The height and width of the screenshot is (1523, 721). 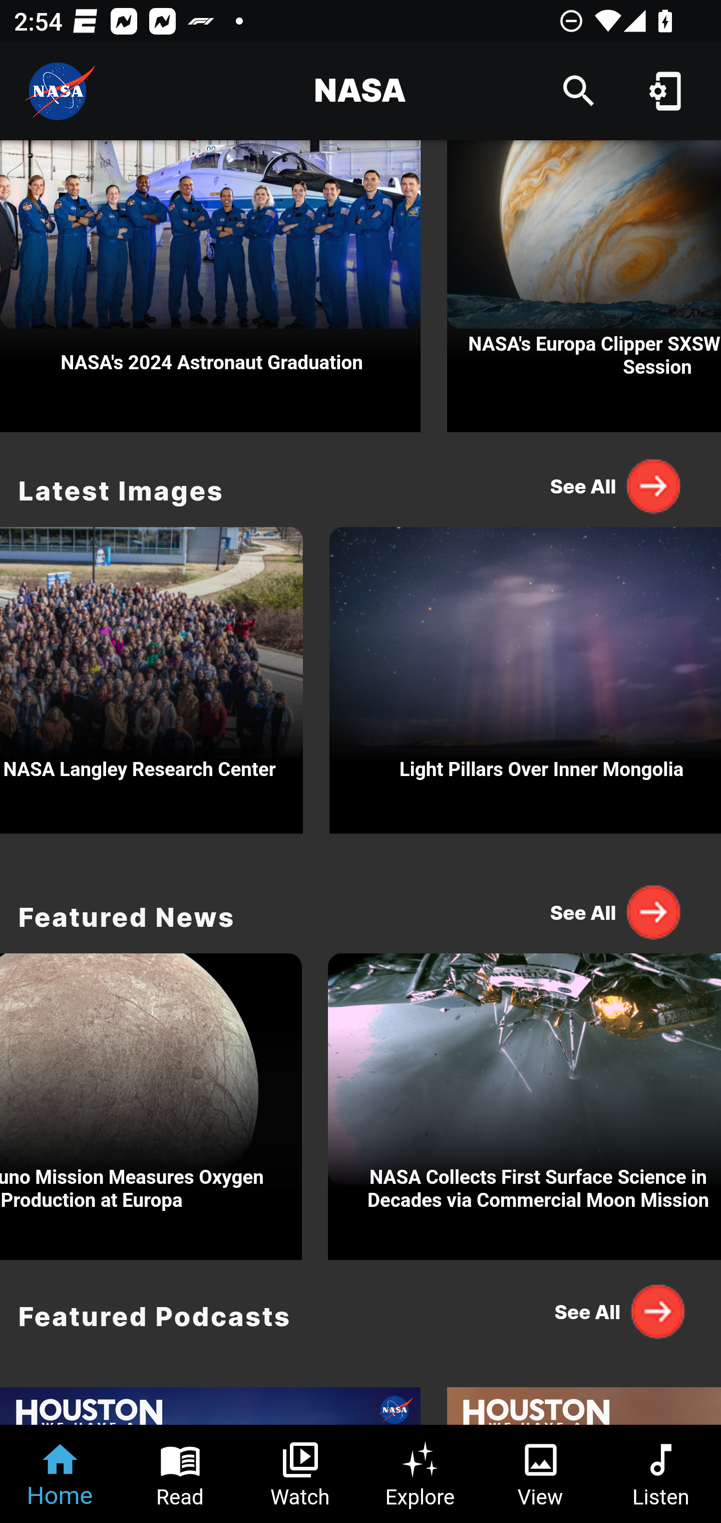 What do you see at coordinates (180, 1474) in the screenshot?
I see `Read
Tab 2 of 6` at bounding box center [180, 1474].